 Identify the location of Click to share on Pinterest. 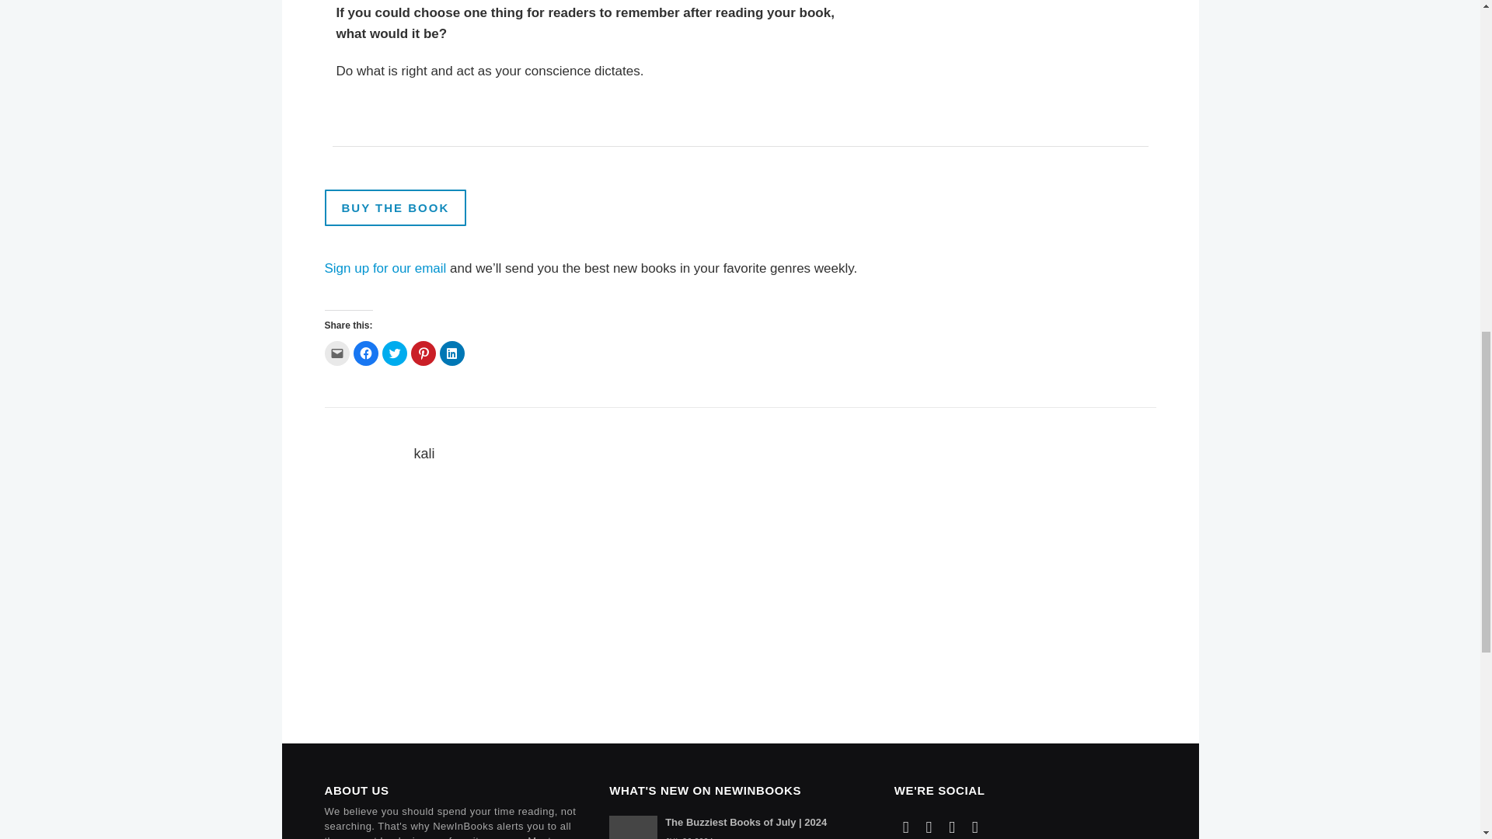
(423, 353).